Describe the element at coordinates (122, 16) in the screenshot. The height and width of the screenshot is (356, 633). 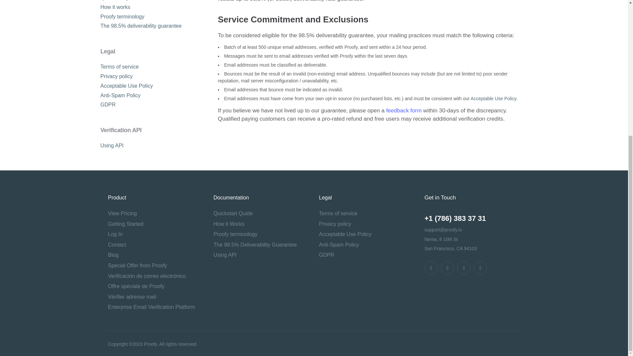
I see `Proofy terminology` at that location.